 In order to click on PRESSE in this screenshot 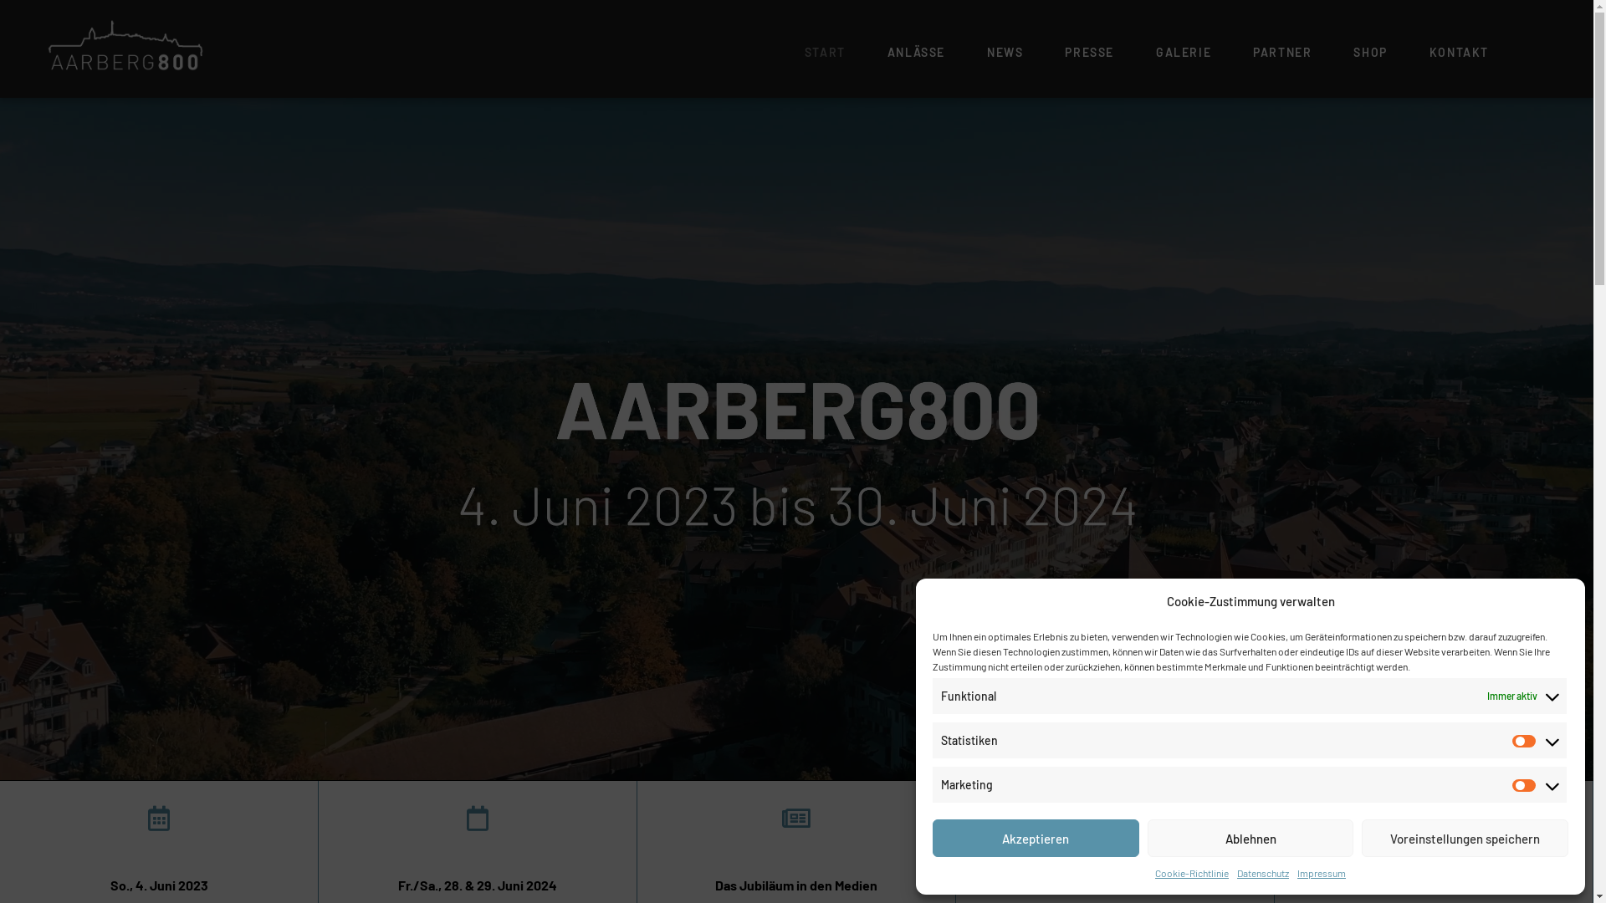, I will do `click(1089, 53)`.